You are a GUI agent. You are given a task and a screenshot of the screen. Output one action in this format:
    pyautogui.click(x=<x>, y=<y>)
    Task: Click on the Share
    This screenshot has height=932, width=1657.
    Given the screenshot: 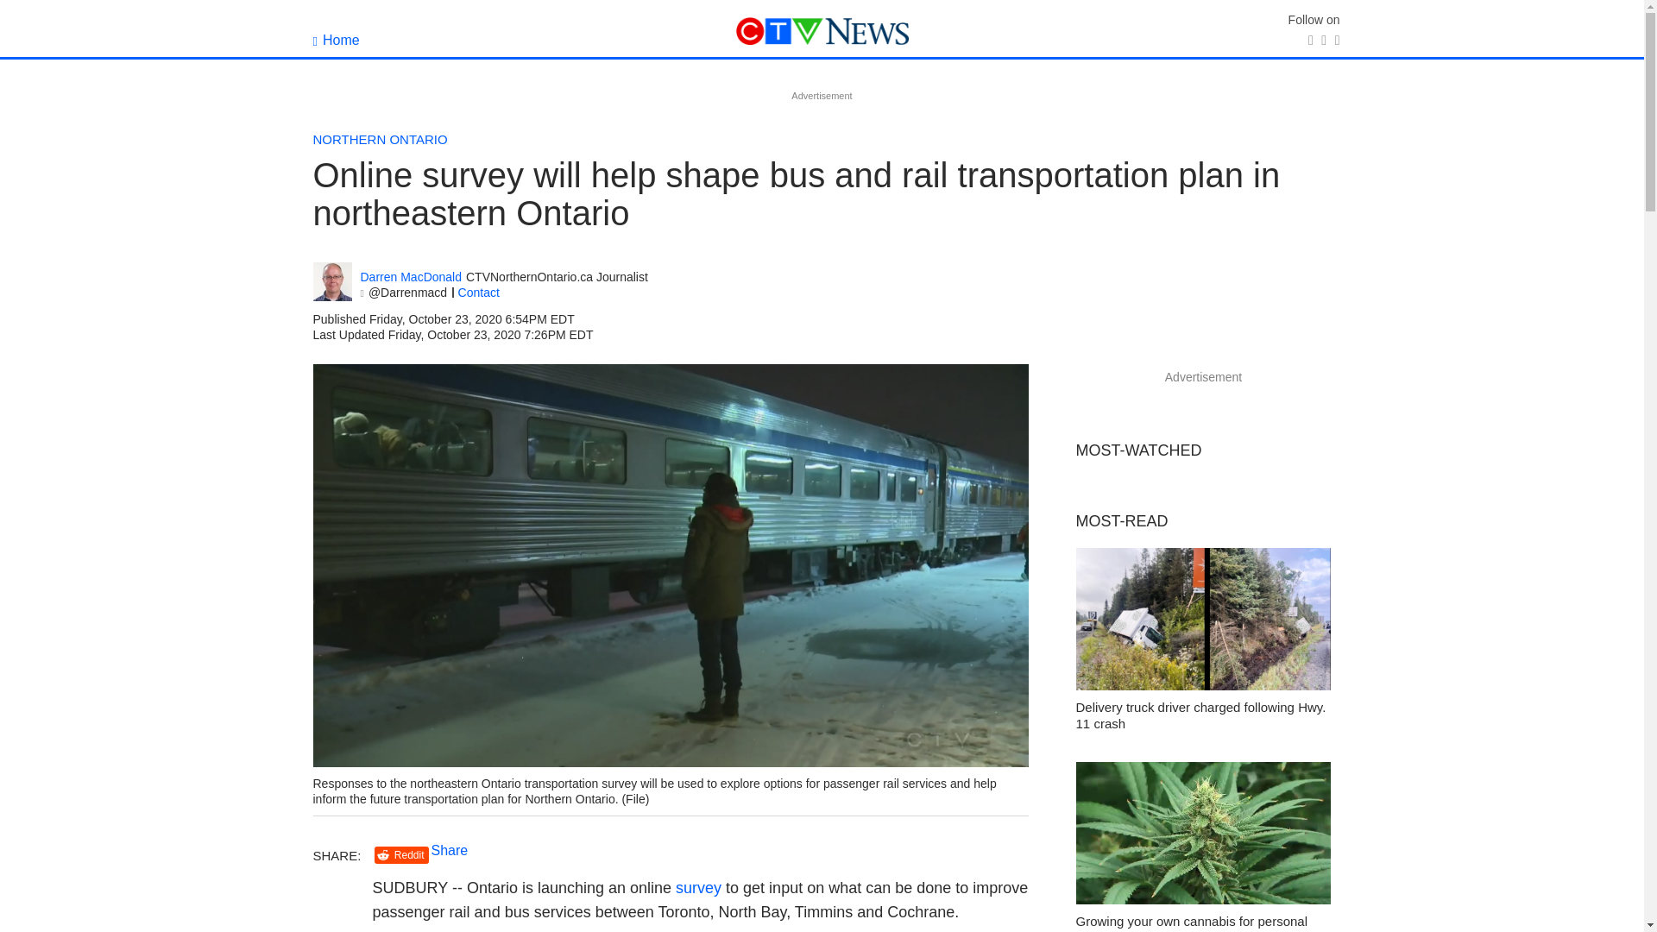 What is the action you would take?
    pyautogui.click(x=450, y=850)
    